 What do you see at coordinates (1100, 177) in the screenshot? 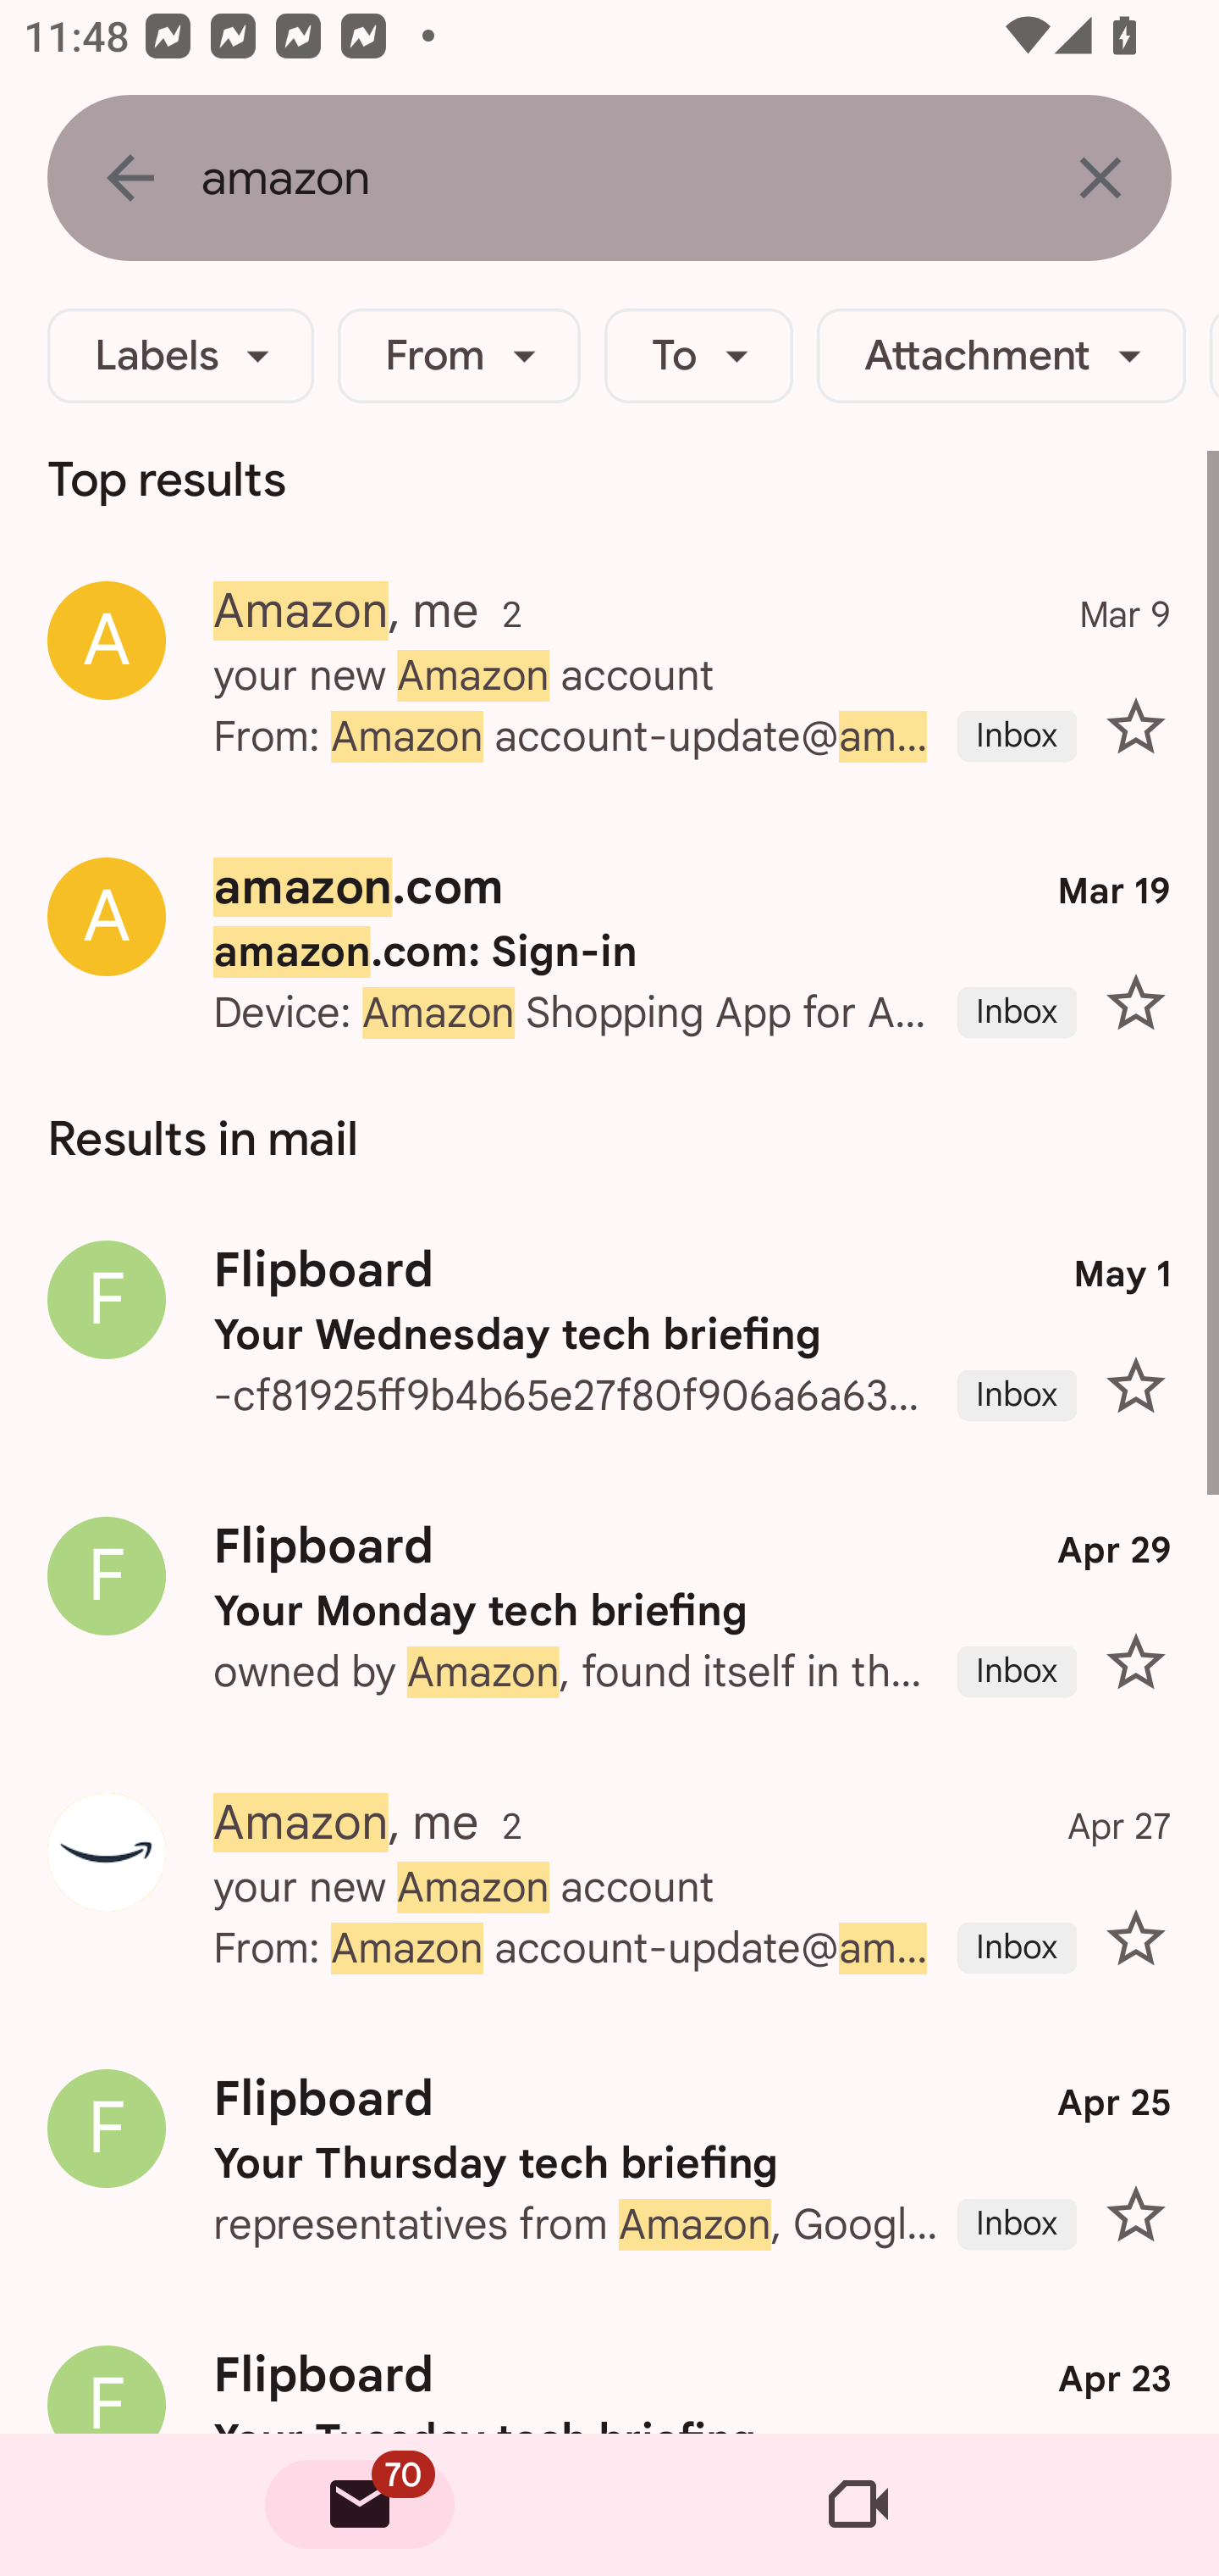
I see `Clear search text` at bounding box center [1100, 177].